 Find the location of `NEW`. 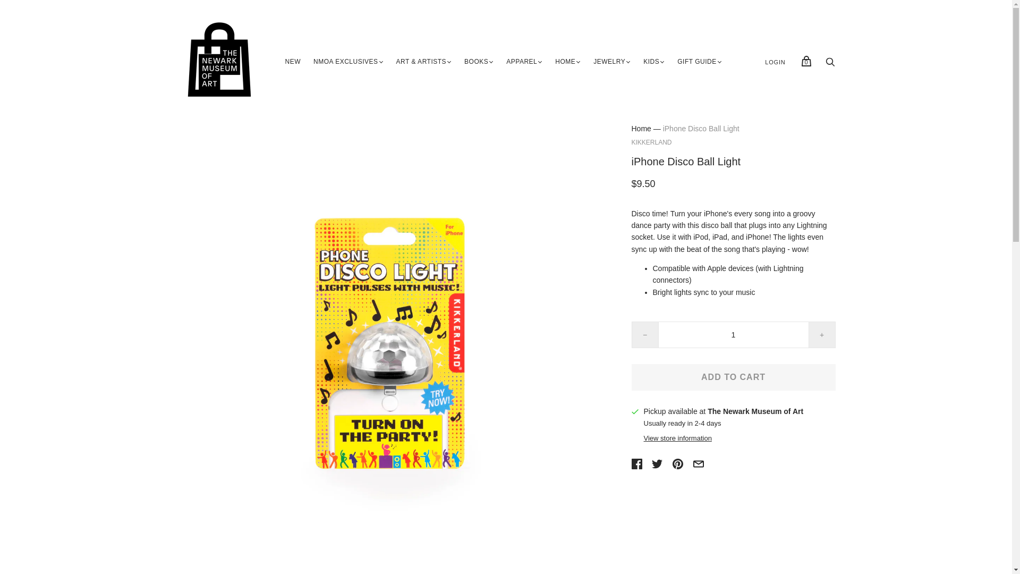

NEW is located at coordinates (292, 62).